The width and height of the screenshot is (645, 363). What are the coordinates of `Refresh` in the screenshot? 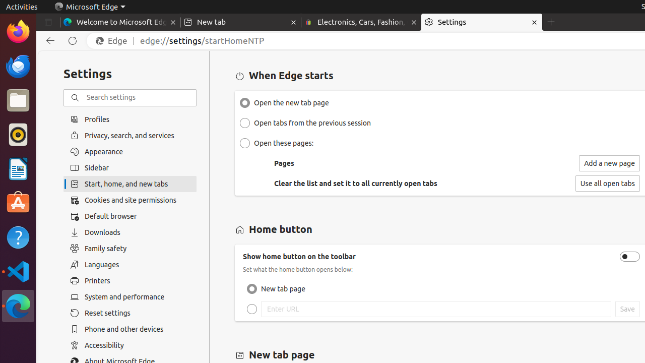 It's located at (73, 41).